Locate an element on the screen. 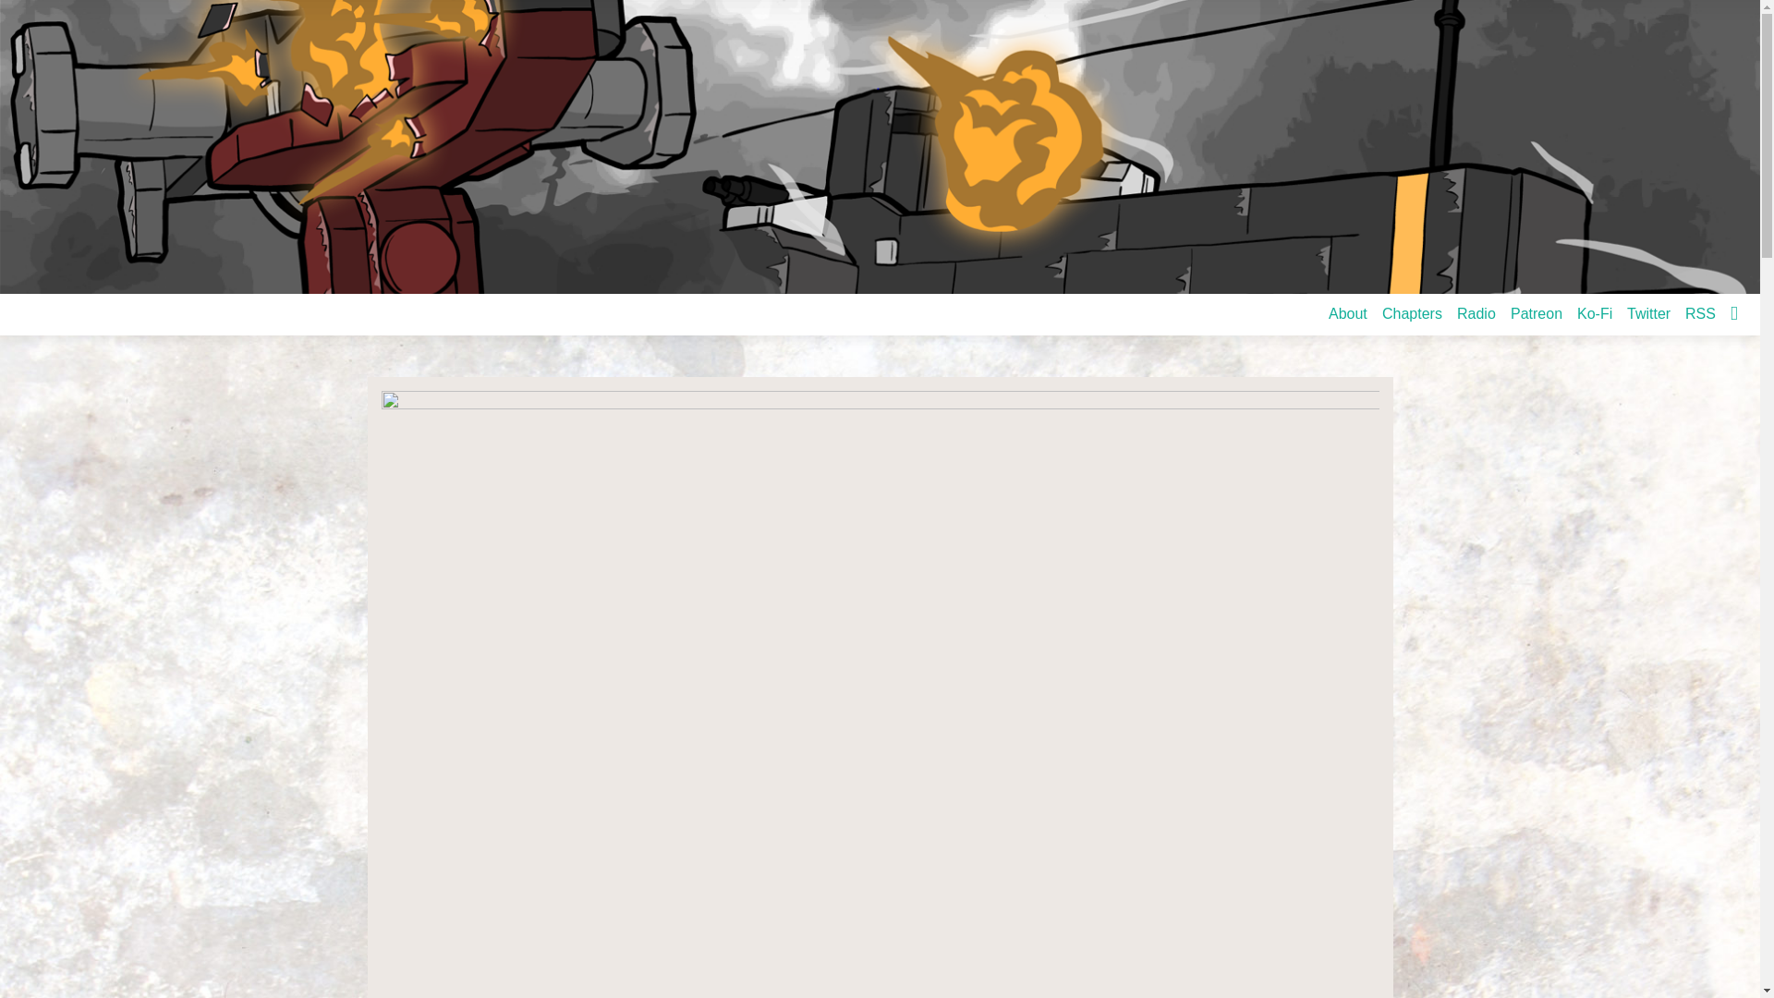 The image size is (1774, 998). RSS is located at coordinates (1700, 313).